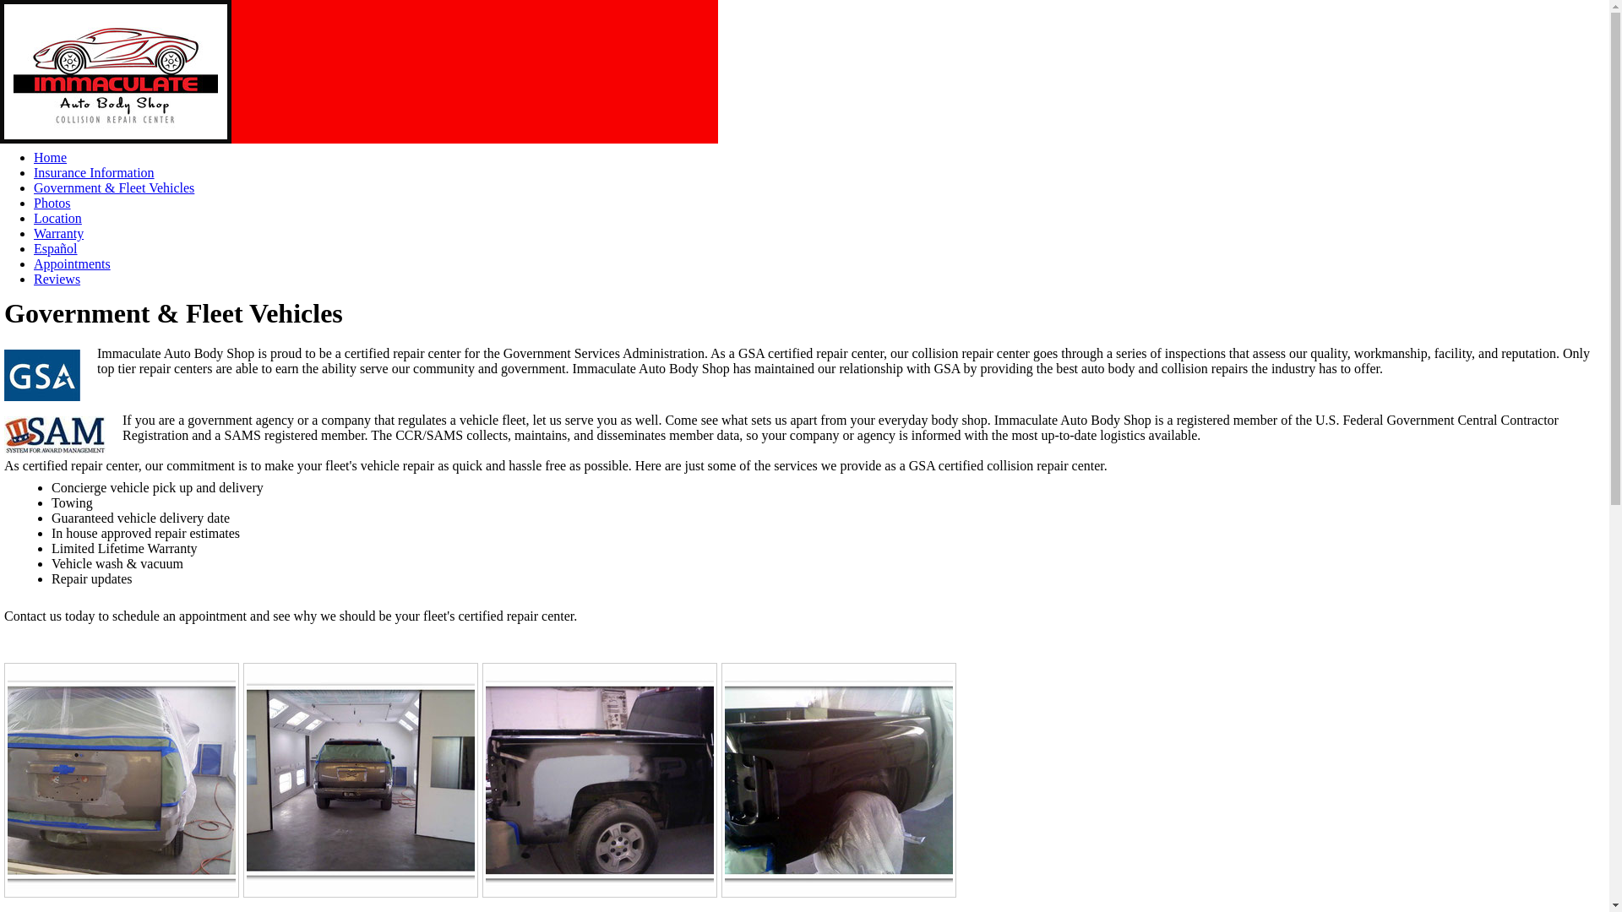 This screenshot has width=1622, height=912. Describe the element at coordinates (57, 218) in the screenshot. I see `Location` at that location.